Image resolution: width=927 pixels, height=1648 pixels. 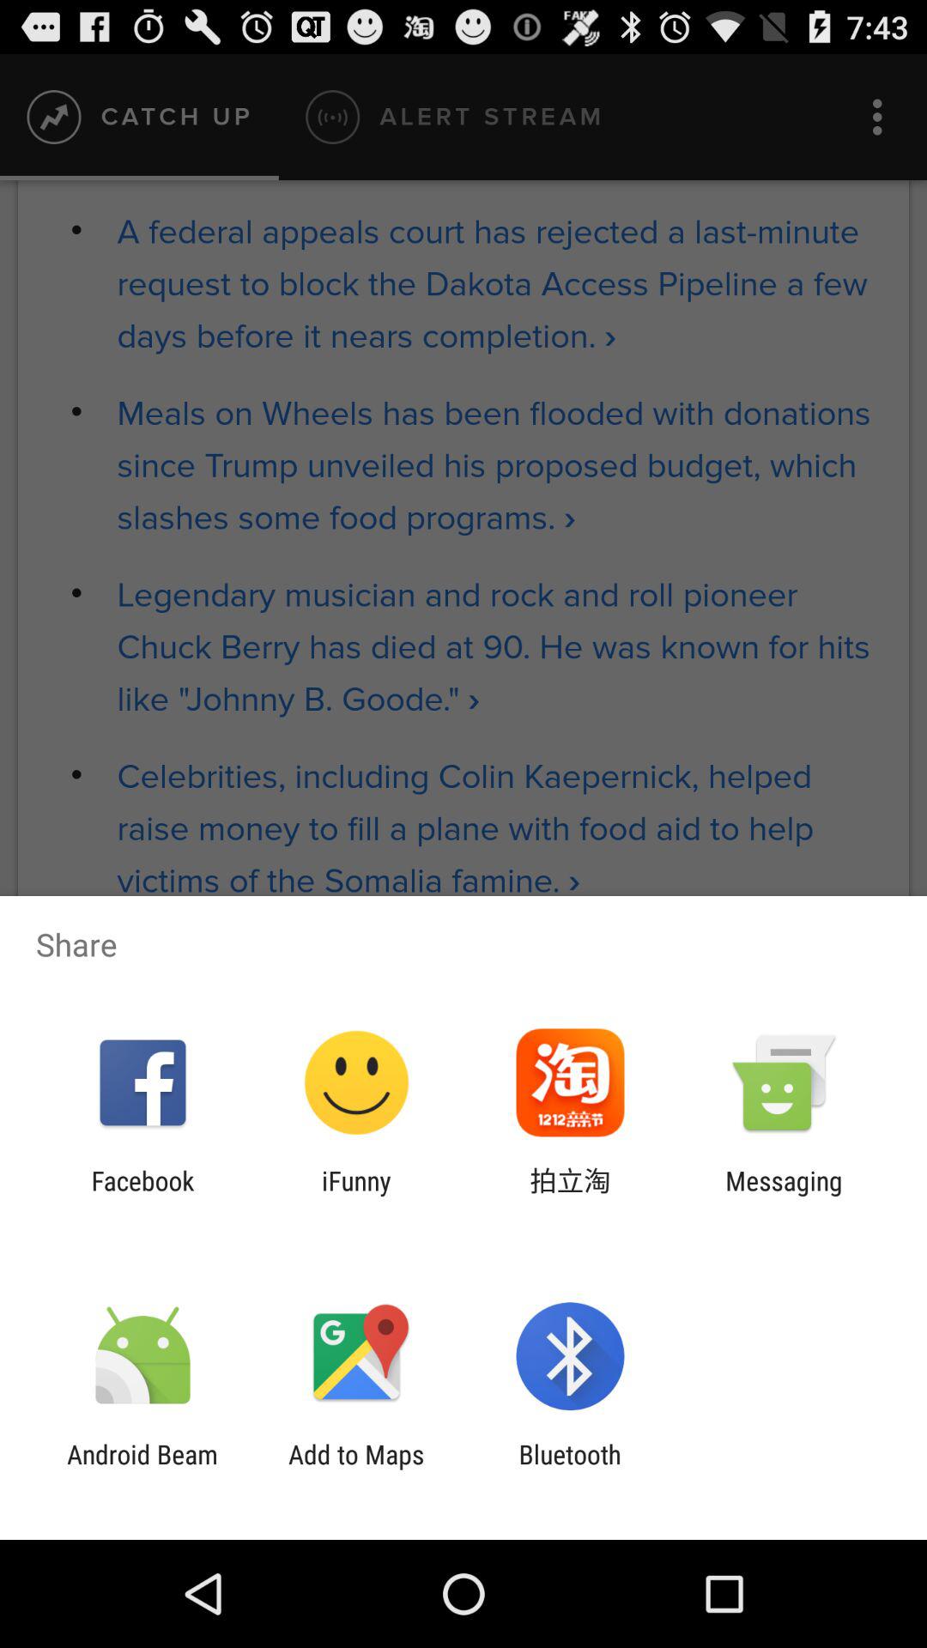 I want to click on launch icon next to the android beam icon, so click(x=356, y=1469).